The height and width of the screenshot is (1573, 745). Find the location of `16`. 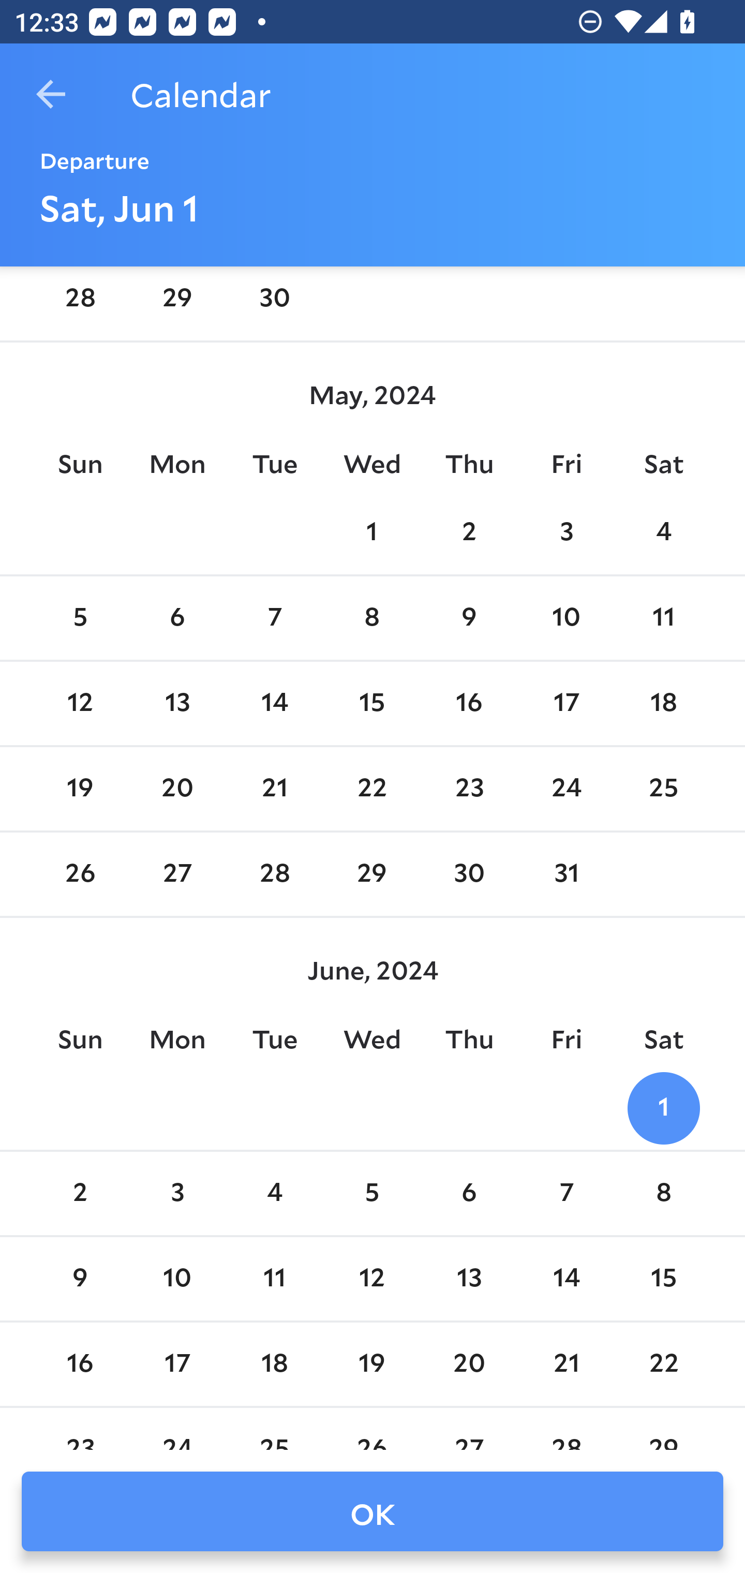

16 is located at coordinates (80, 1363).